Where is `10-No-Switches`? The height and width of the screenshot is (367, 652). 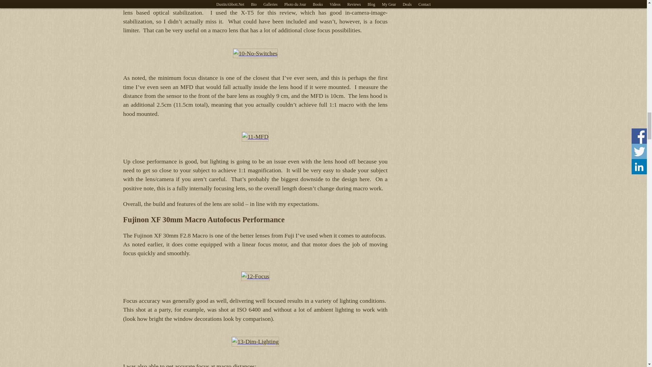
10-No-Switches is located at coordinates (255, 53).